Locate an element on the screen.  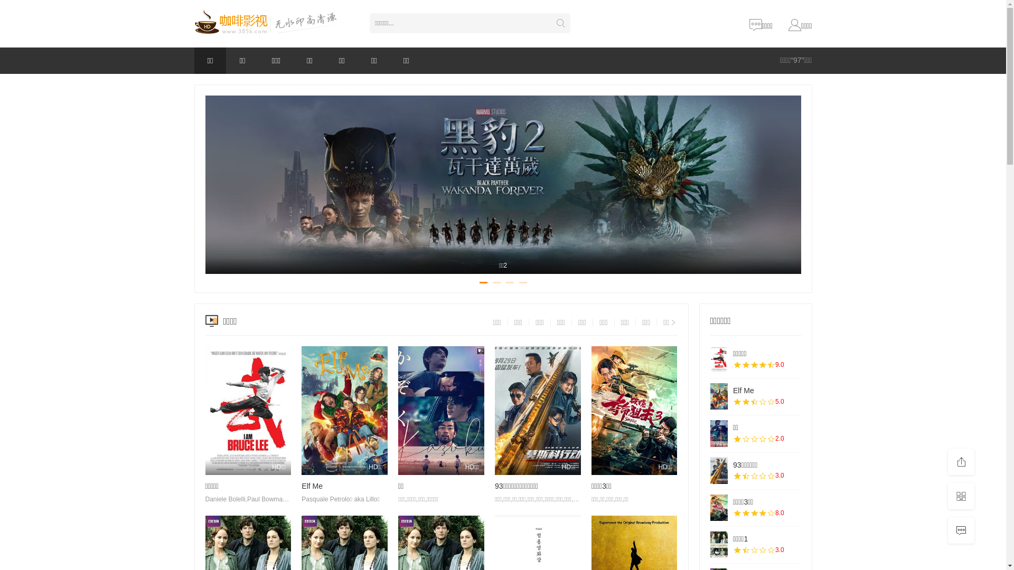
Elf Me is located at coordinates (312, 486).